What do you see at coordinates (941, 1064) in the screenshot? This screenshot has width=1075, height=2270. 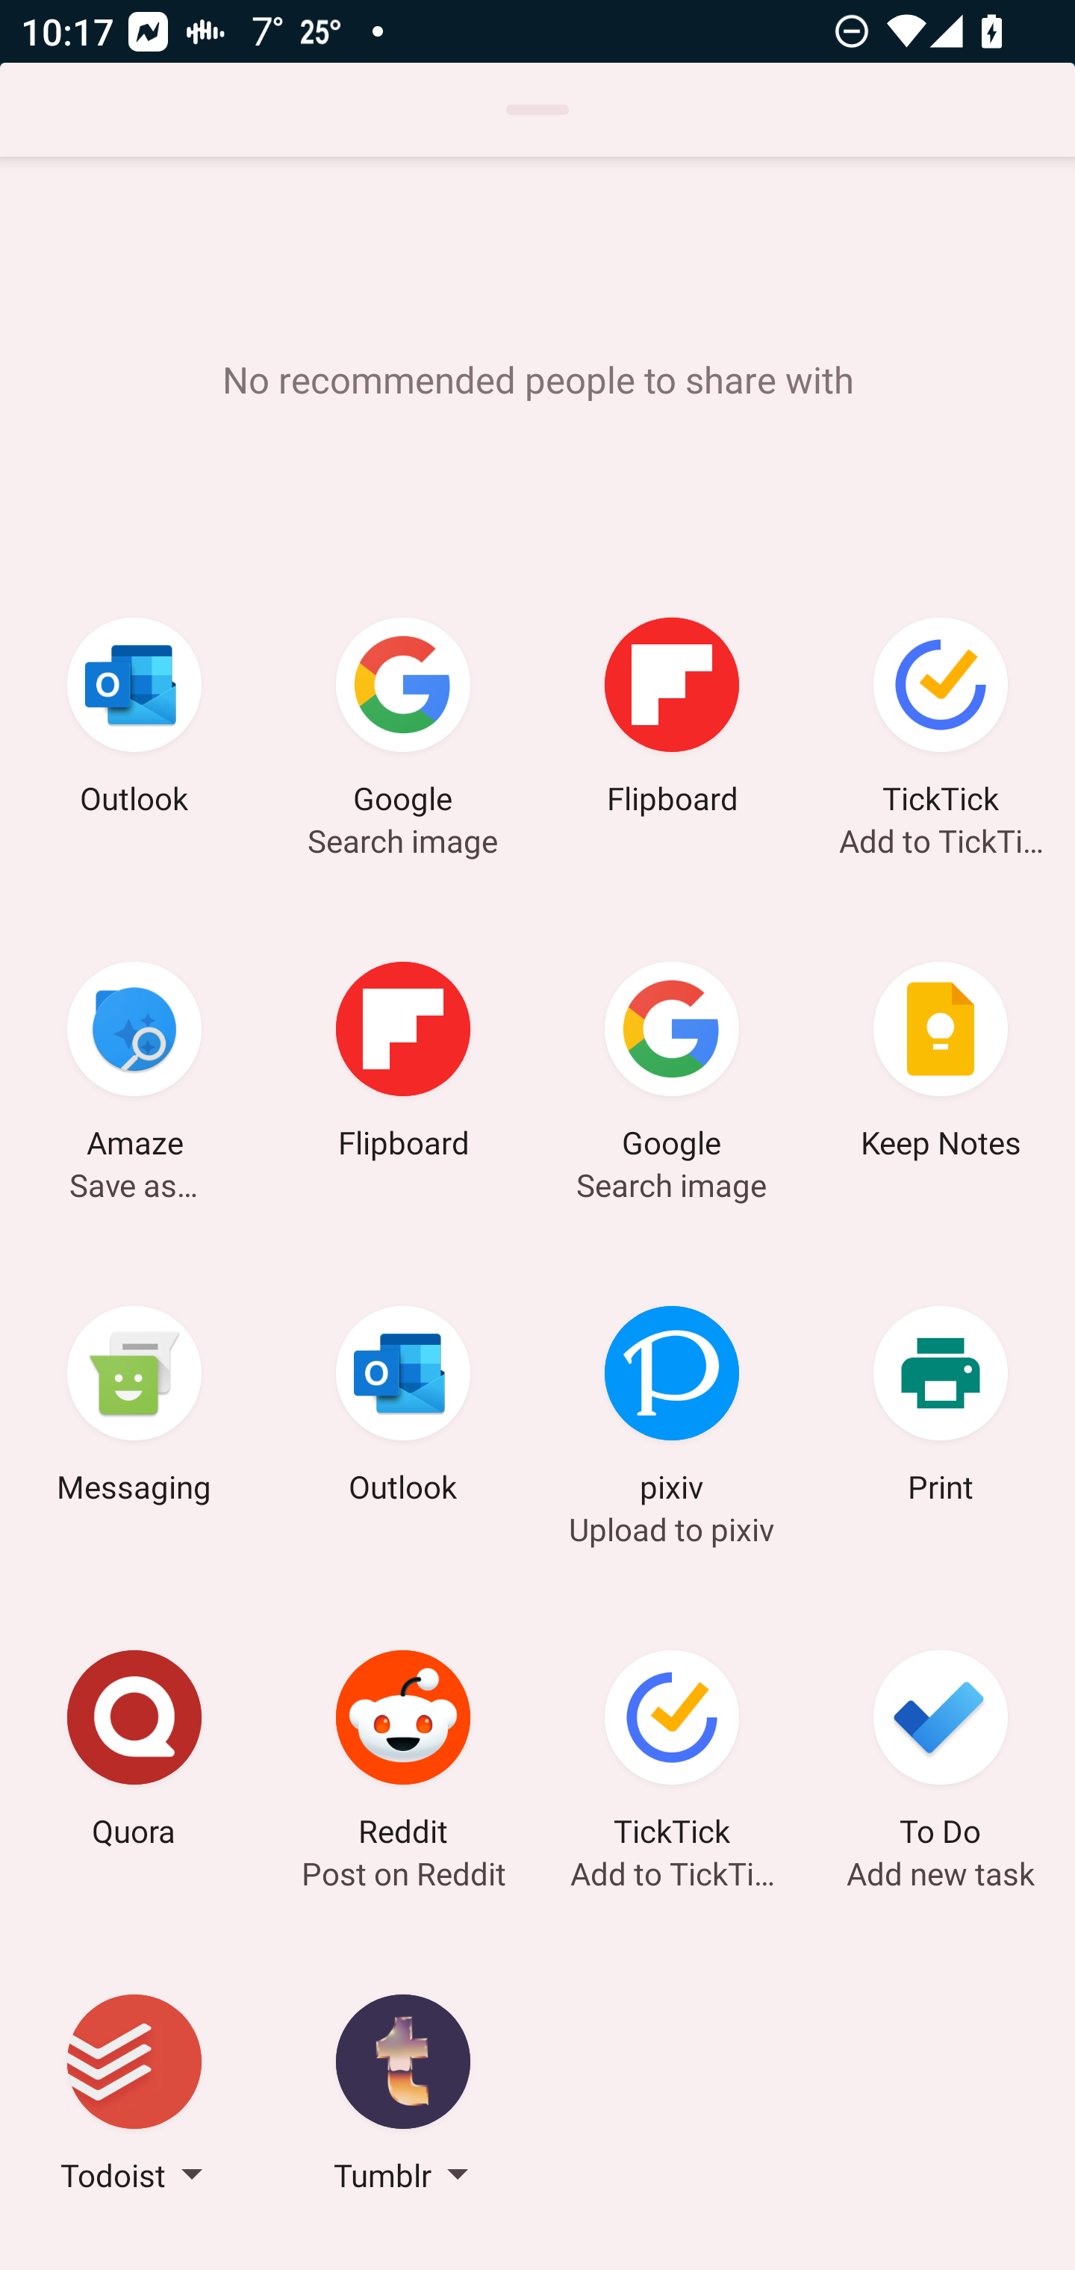 I see `Keep Notes` at bounding box center [941, 1064].